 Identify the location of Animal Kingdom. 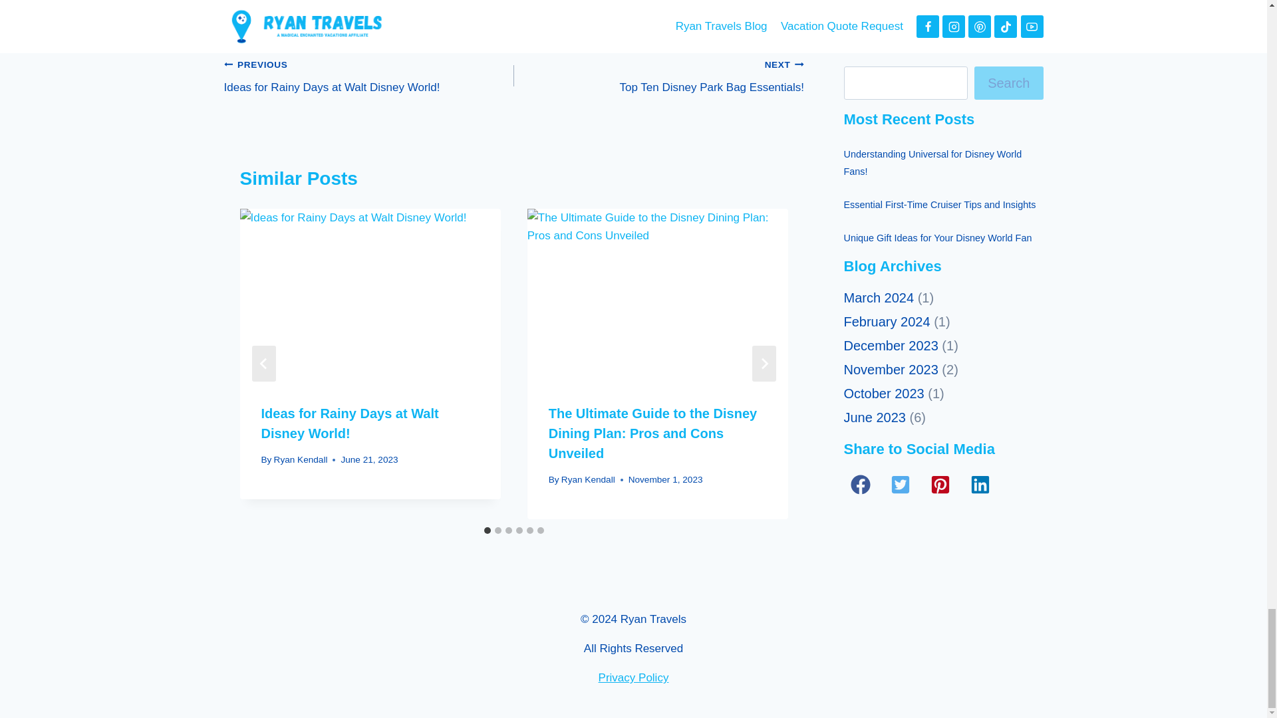
(496, 3).